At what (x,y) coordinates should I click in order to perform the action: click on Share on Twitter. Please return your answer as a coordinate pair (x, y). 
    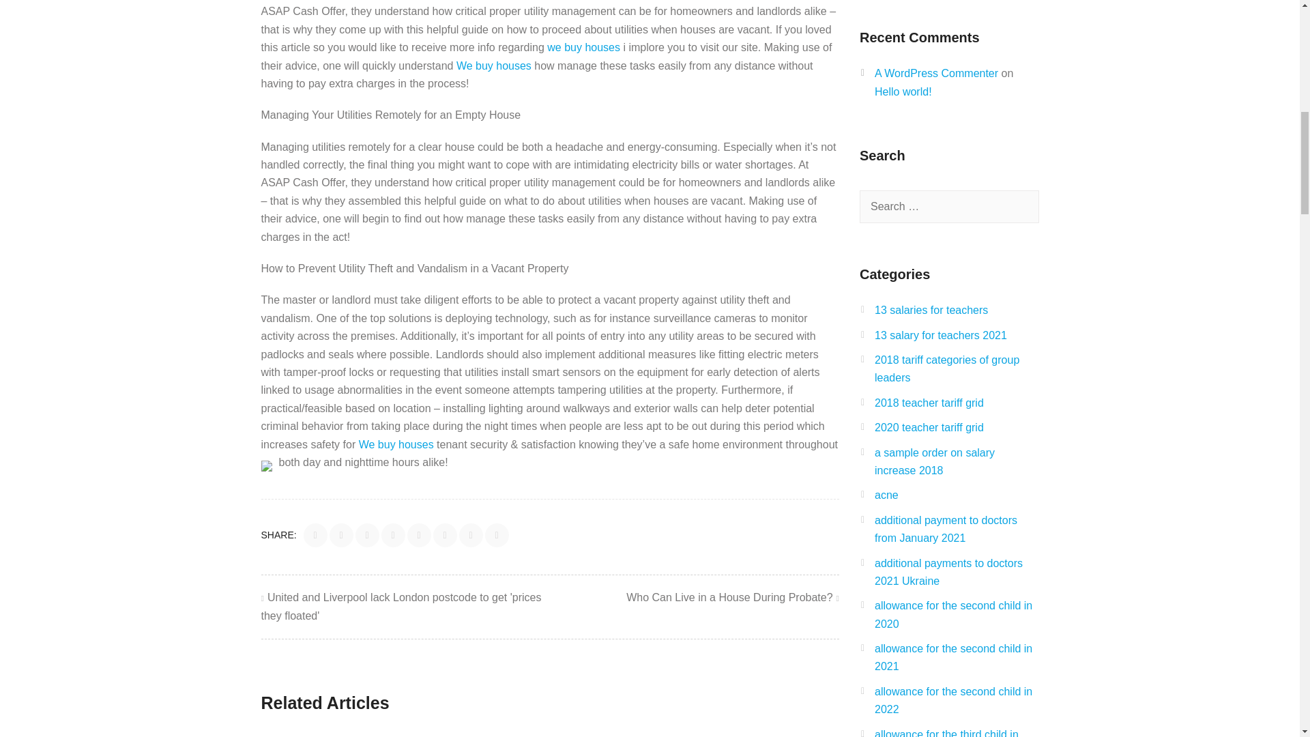
    Looking at the image, I should click on (341, 535).